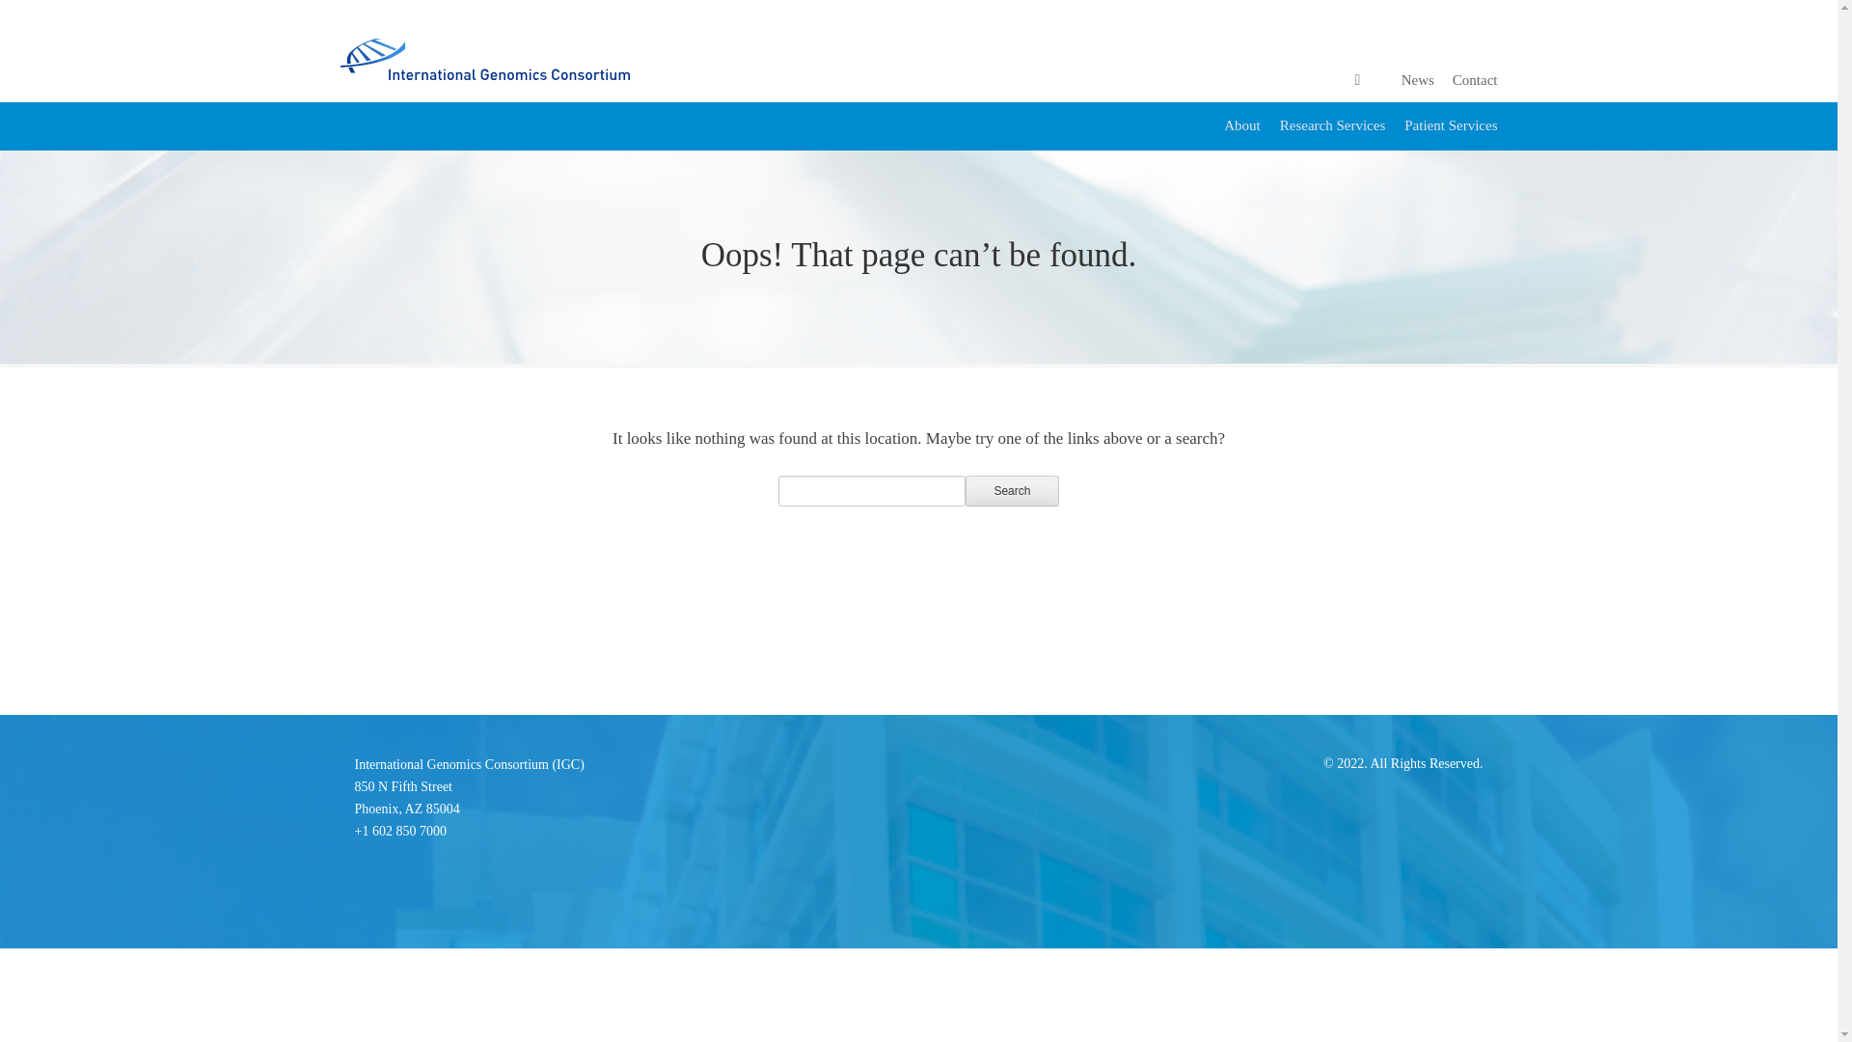  Describe the element at coordinates (1012, 490) in the screenshot. I see `Search` at that location.